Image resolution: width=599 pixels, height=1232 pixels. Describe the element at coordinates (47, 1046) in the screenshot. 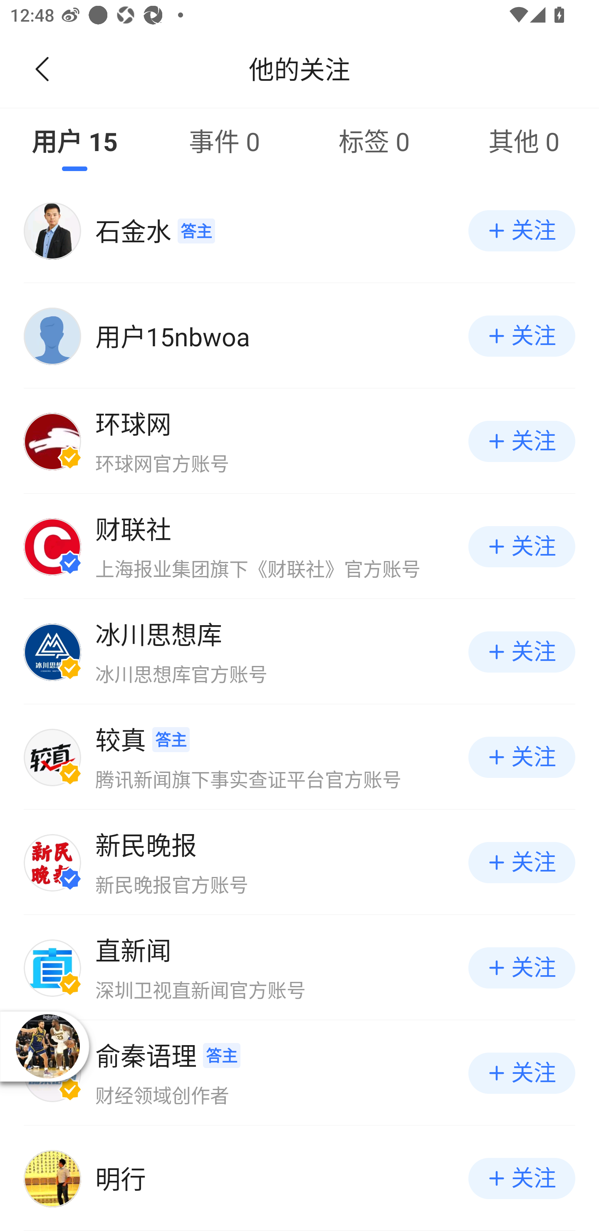

I see `播放器` at that location.